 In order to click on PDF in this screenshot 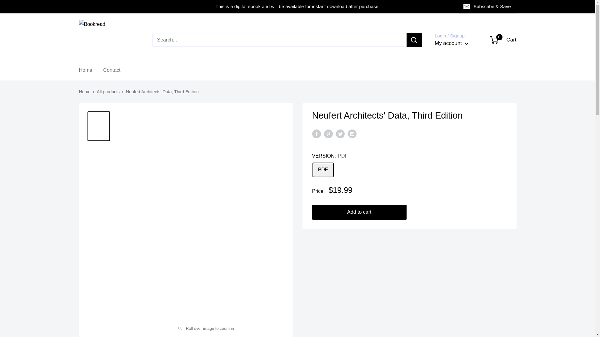, I will do `click(322, 170)`.